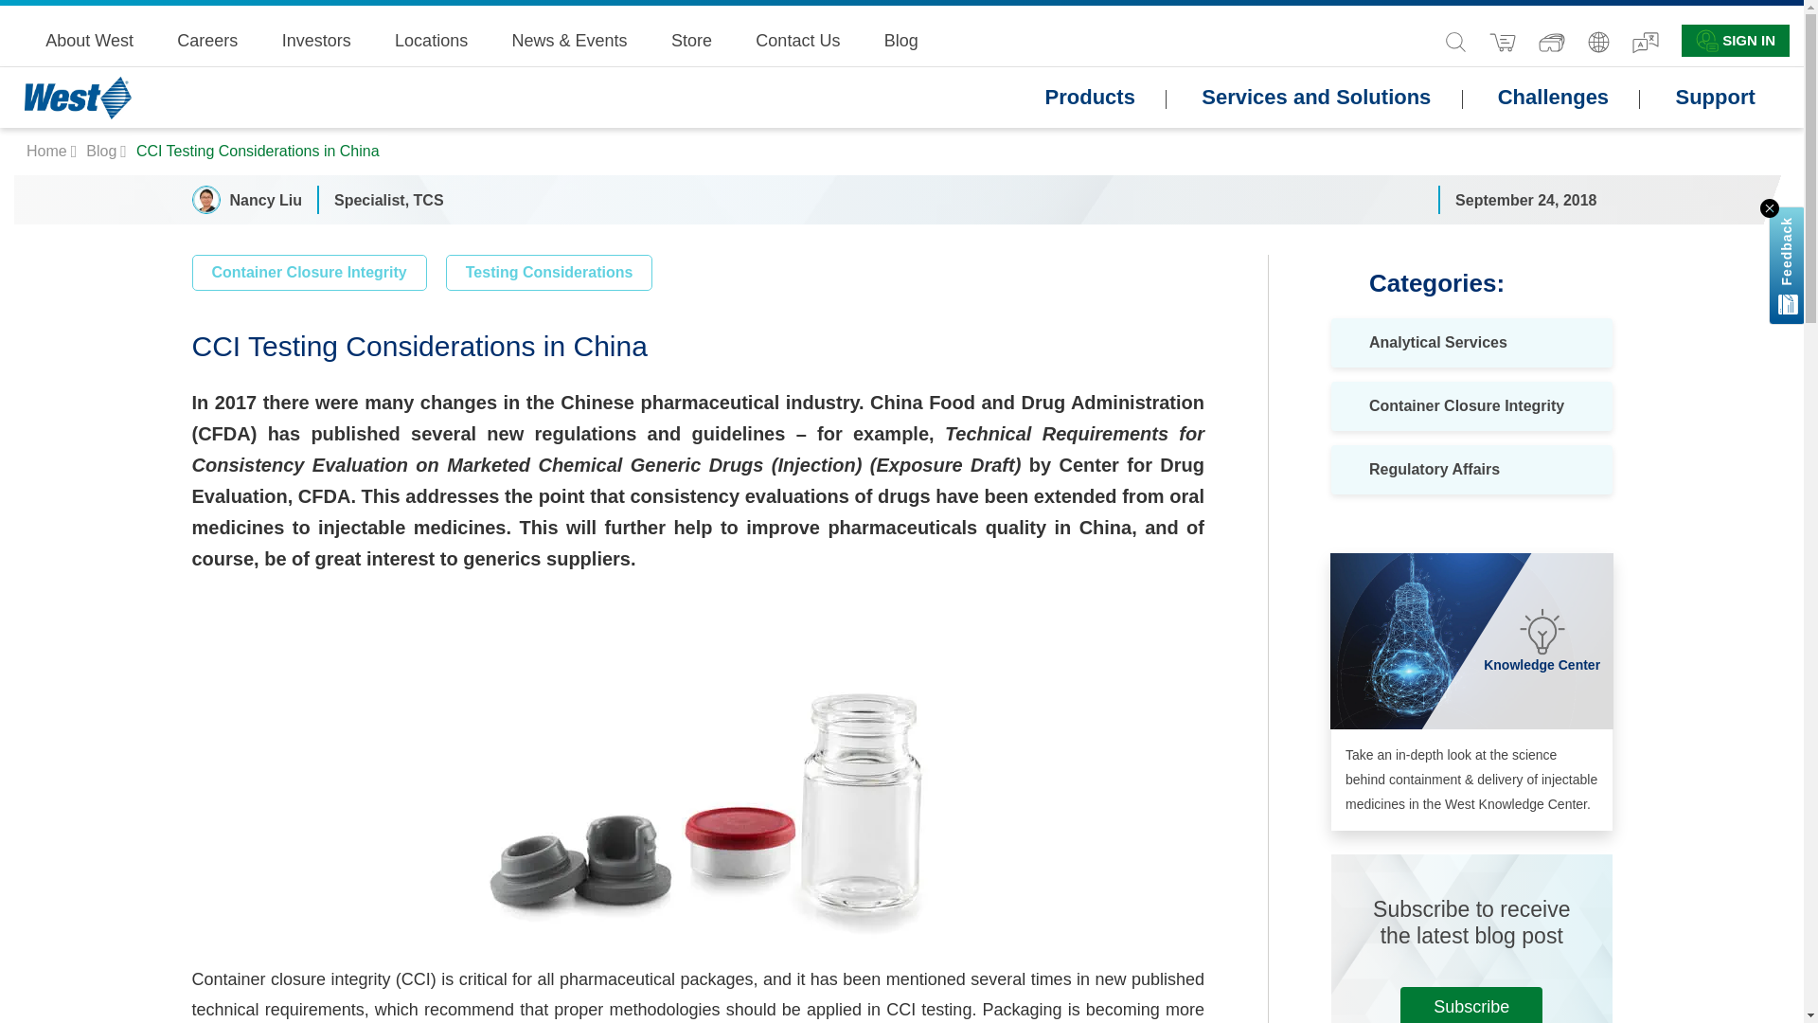 The image size is (1818, 1023). Describe the element at coordinates (102, 152) in the screenshot. I see `Blog` at that location.